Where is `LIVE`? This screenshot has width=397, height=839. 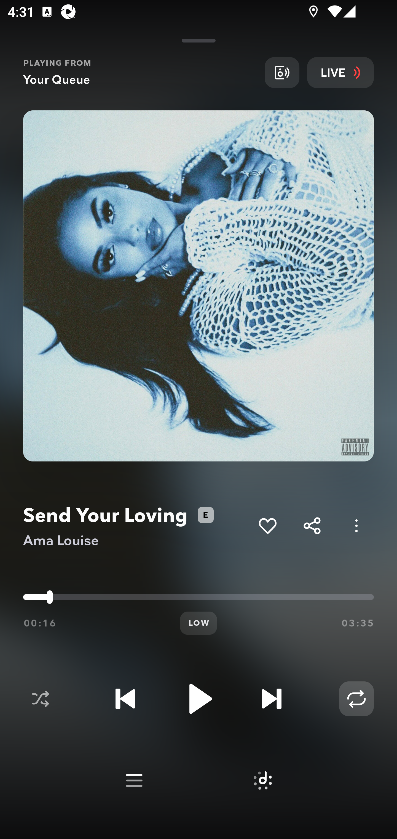 LIVE is located at coordinates (340, 72).